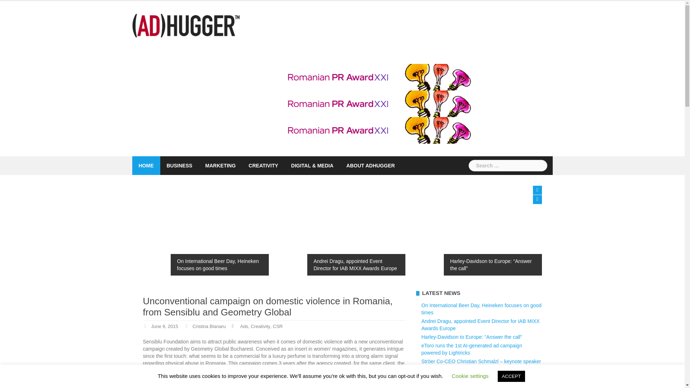 This screenshot has width=690, height=388. What do you see at coordinates (220, 166) in the screenshot?
I see `MARKETING` at bounding box center [220, 166].